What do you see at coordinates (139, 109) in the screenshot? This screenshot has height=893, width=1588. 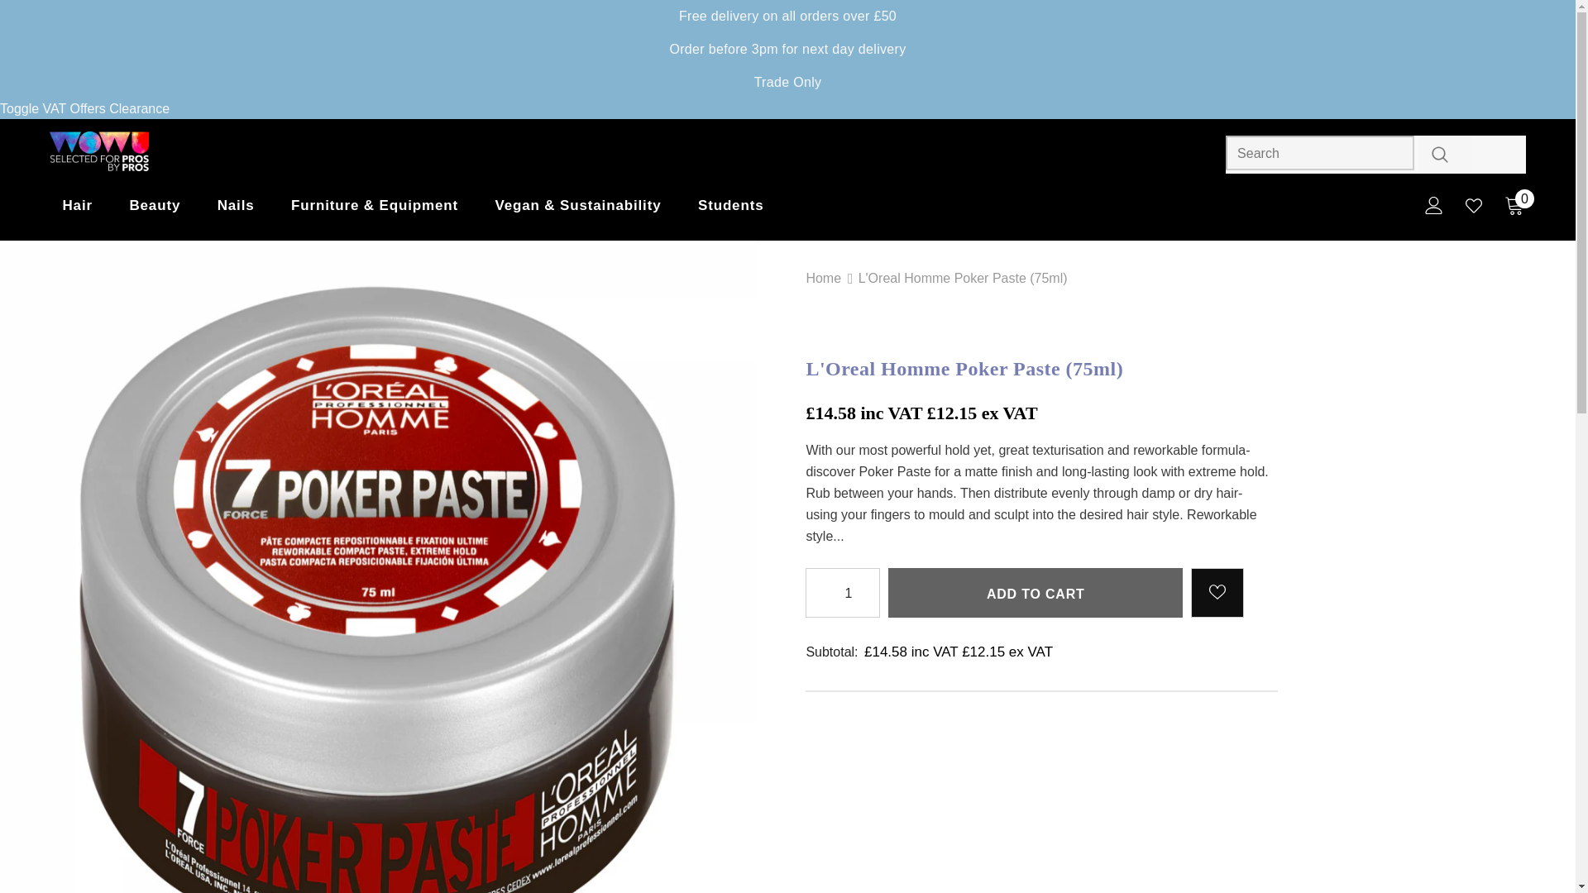 I see `Clearance` at bounding box center [139, 109].